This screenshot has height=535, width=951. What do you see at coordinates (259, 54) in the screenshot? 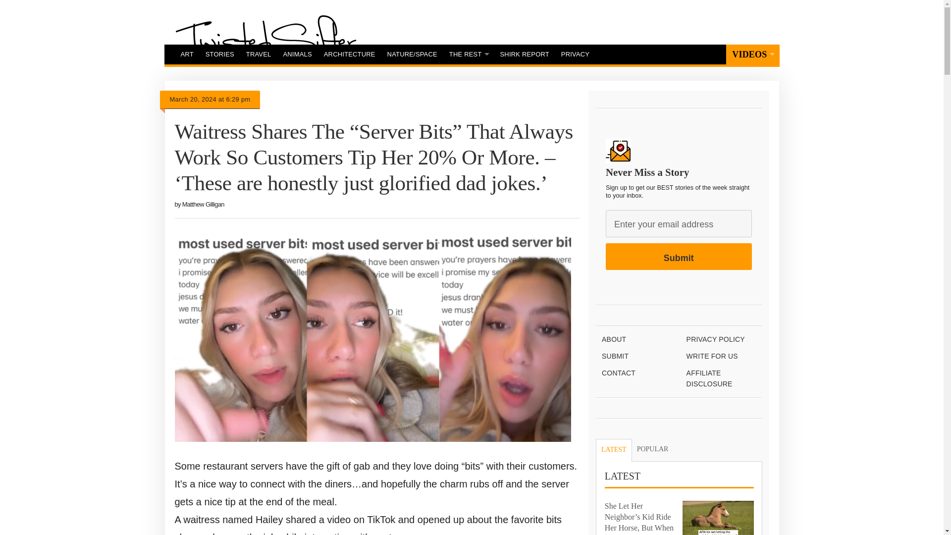
I see `TRAVEL` at bounding box center [259, 54].